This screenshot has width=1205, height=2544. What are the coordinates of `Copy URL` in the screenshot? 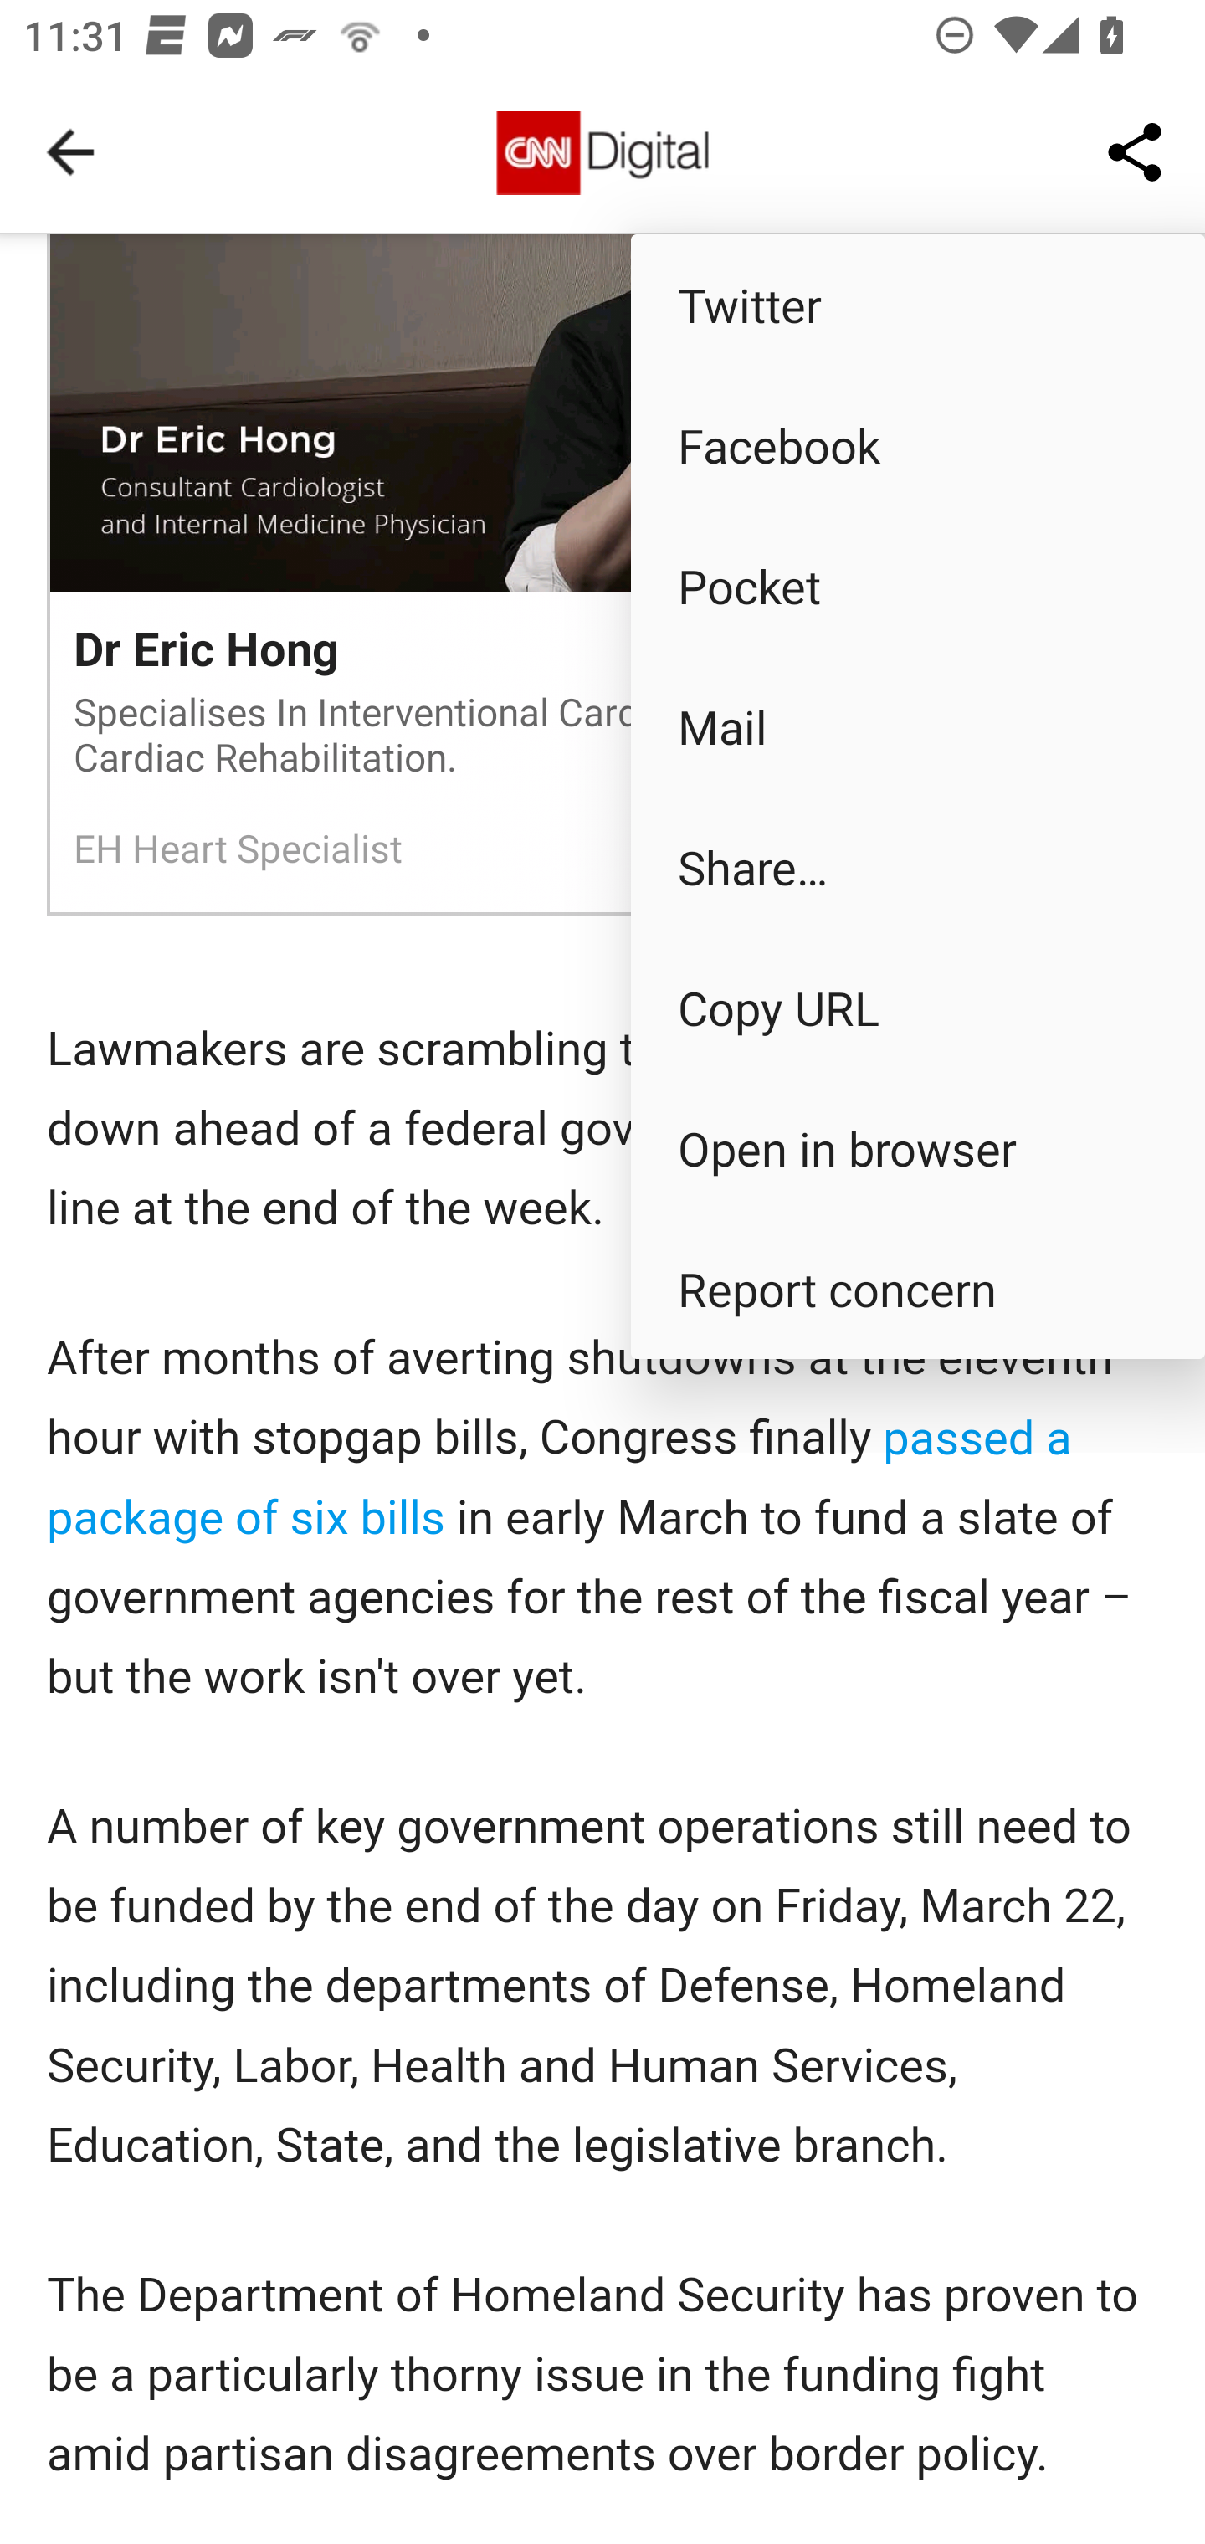 It's located at (918, 1007).